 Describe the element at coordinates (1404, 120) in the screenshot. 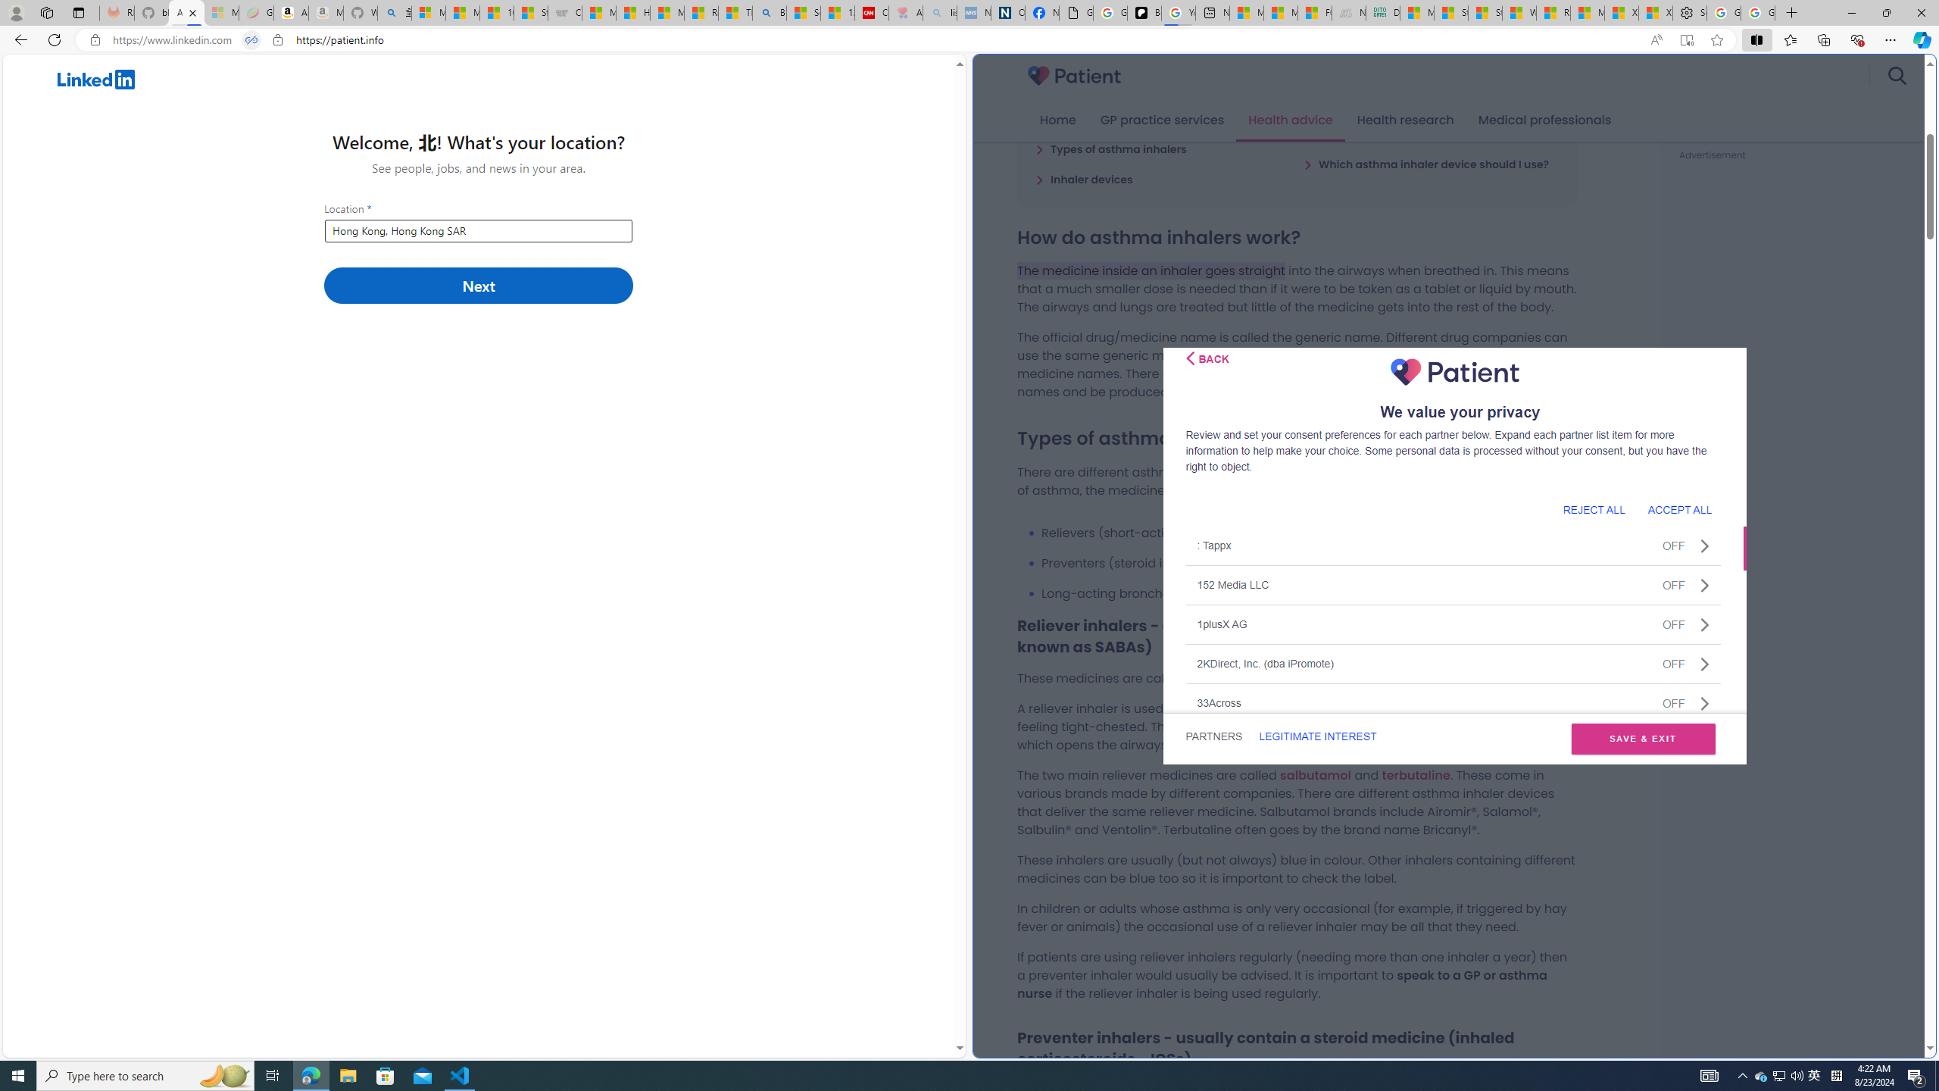

I see `Health research` at that location.